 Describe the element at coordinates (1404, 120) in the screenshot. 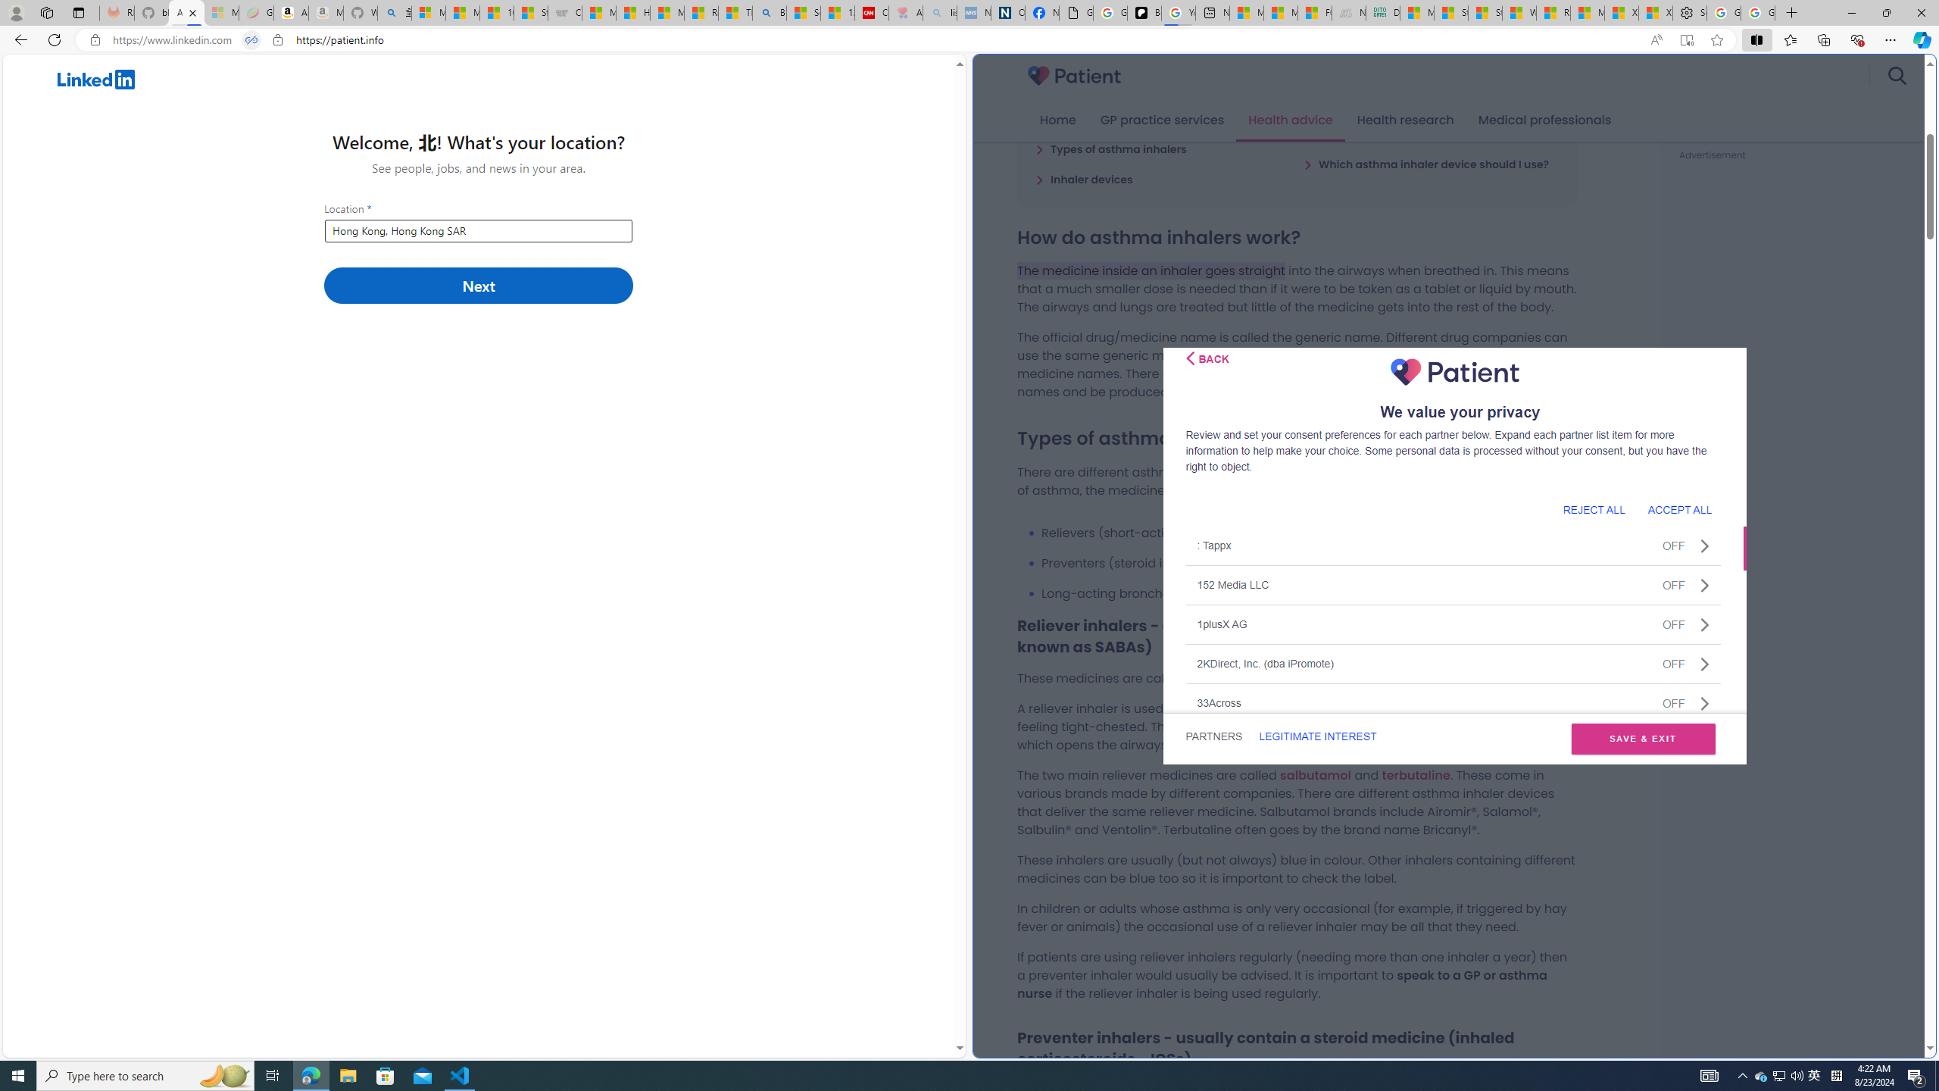

I see `Health research` at that location.